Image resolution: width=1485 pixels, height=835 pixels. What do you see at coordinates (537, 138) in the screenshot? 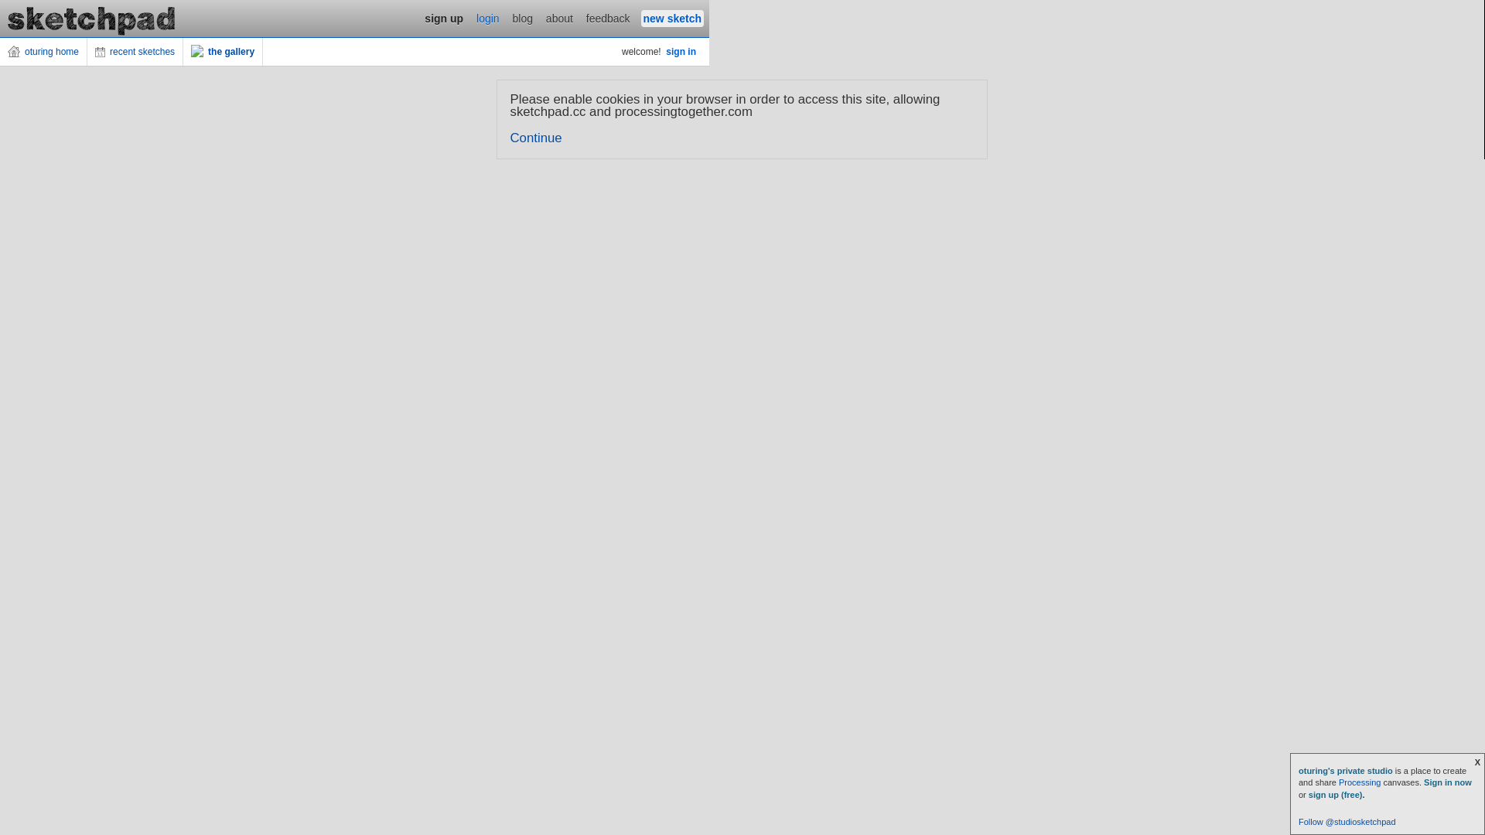
I see `Continue` at bounding box center [537, 138].